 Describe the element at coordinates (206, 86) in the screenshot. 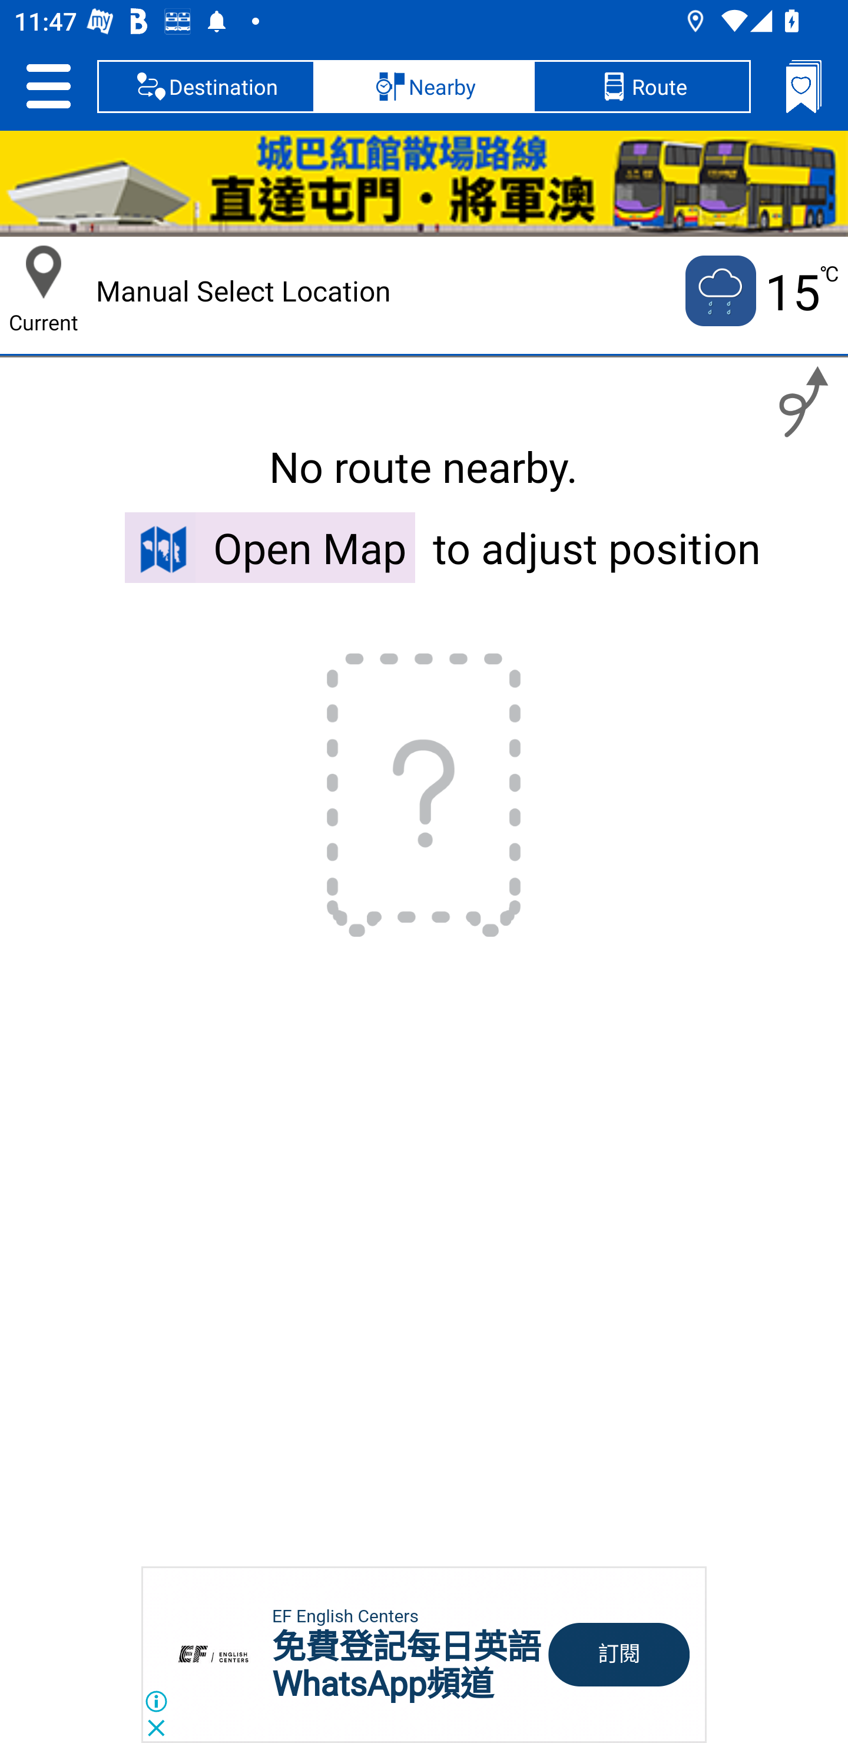

I see `Destination` at that location.